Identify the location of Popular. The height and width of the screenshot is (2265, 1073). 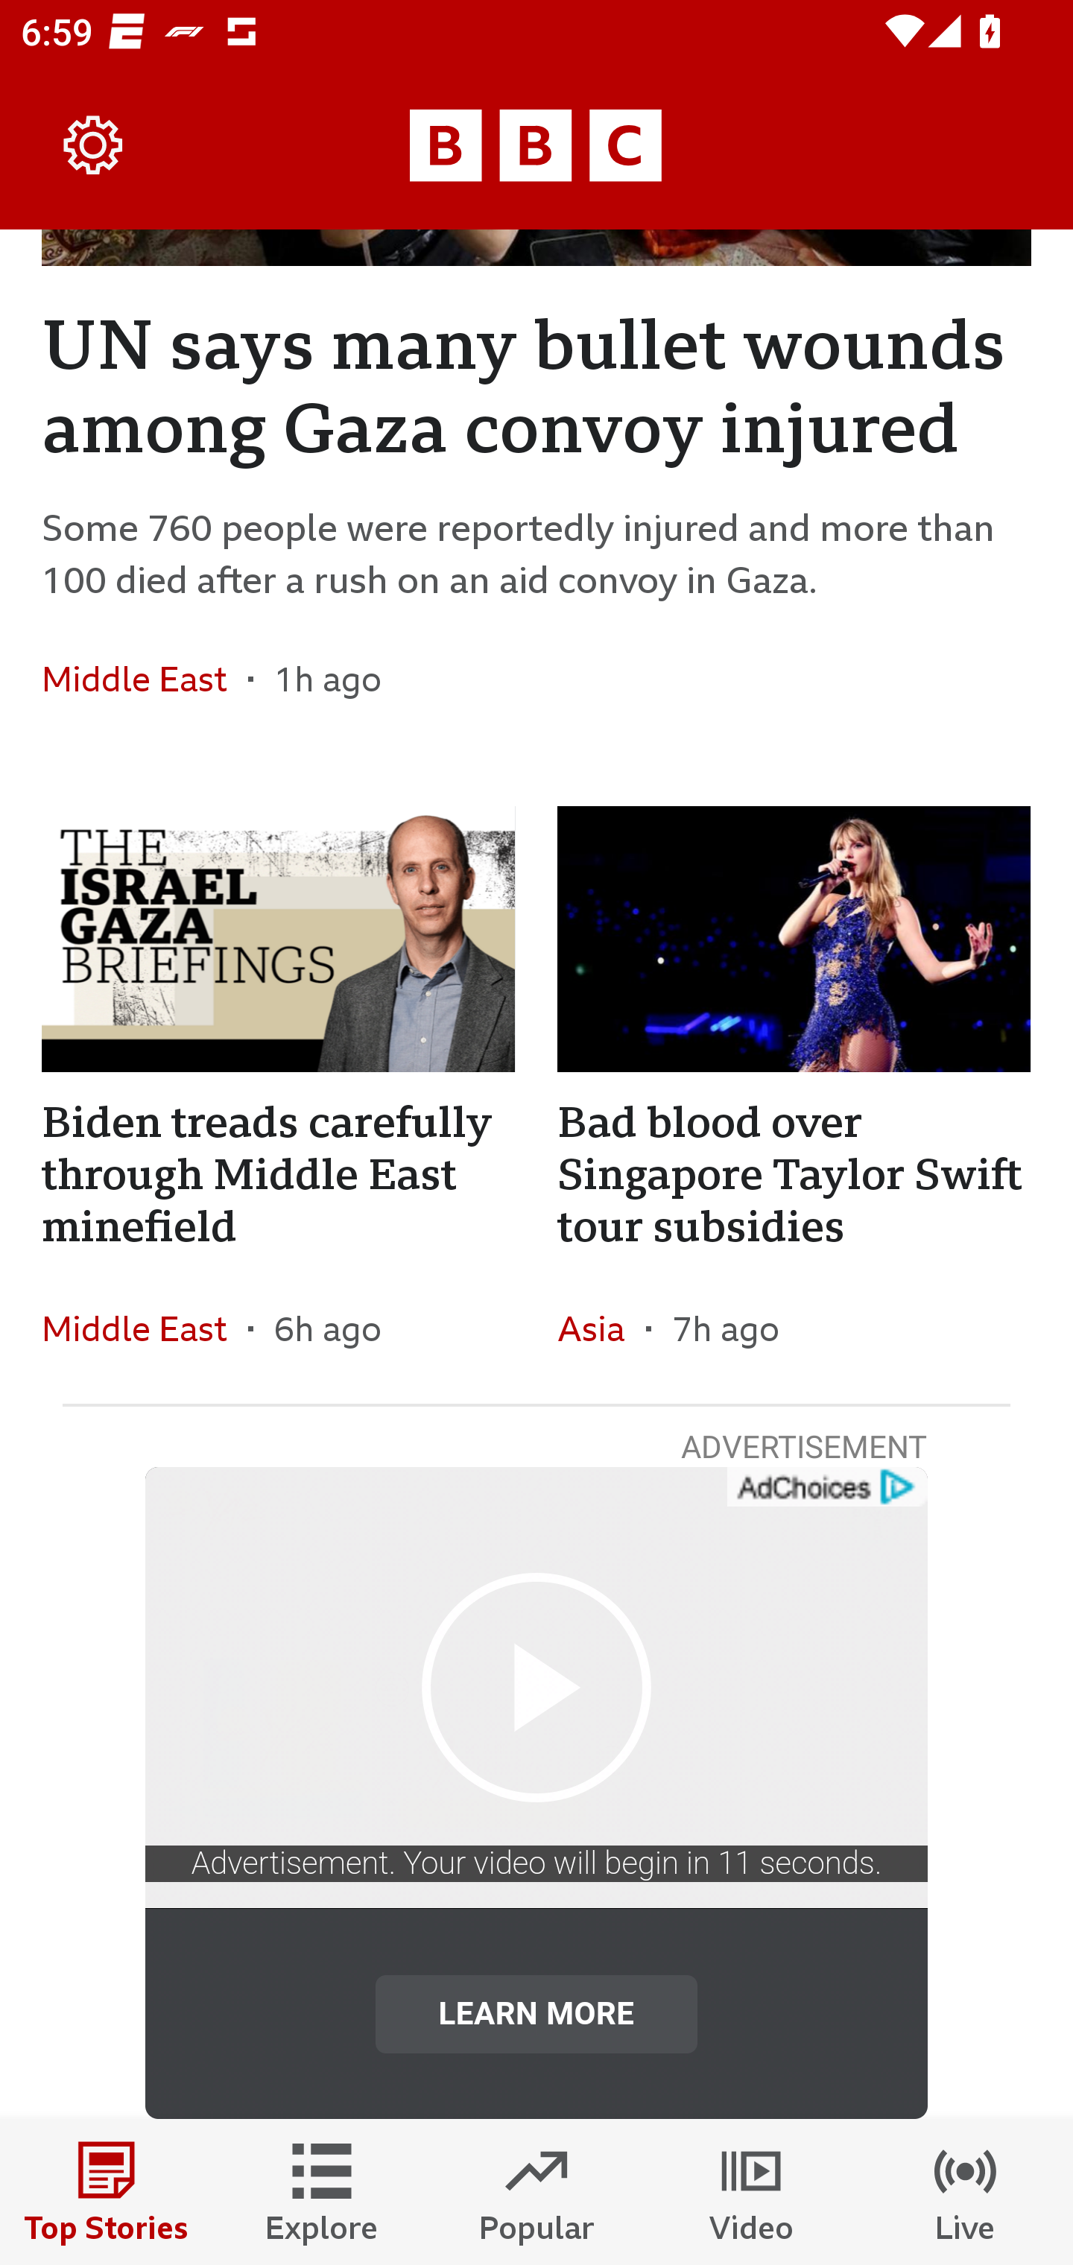
(536, 2192).